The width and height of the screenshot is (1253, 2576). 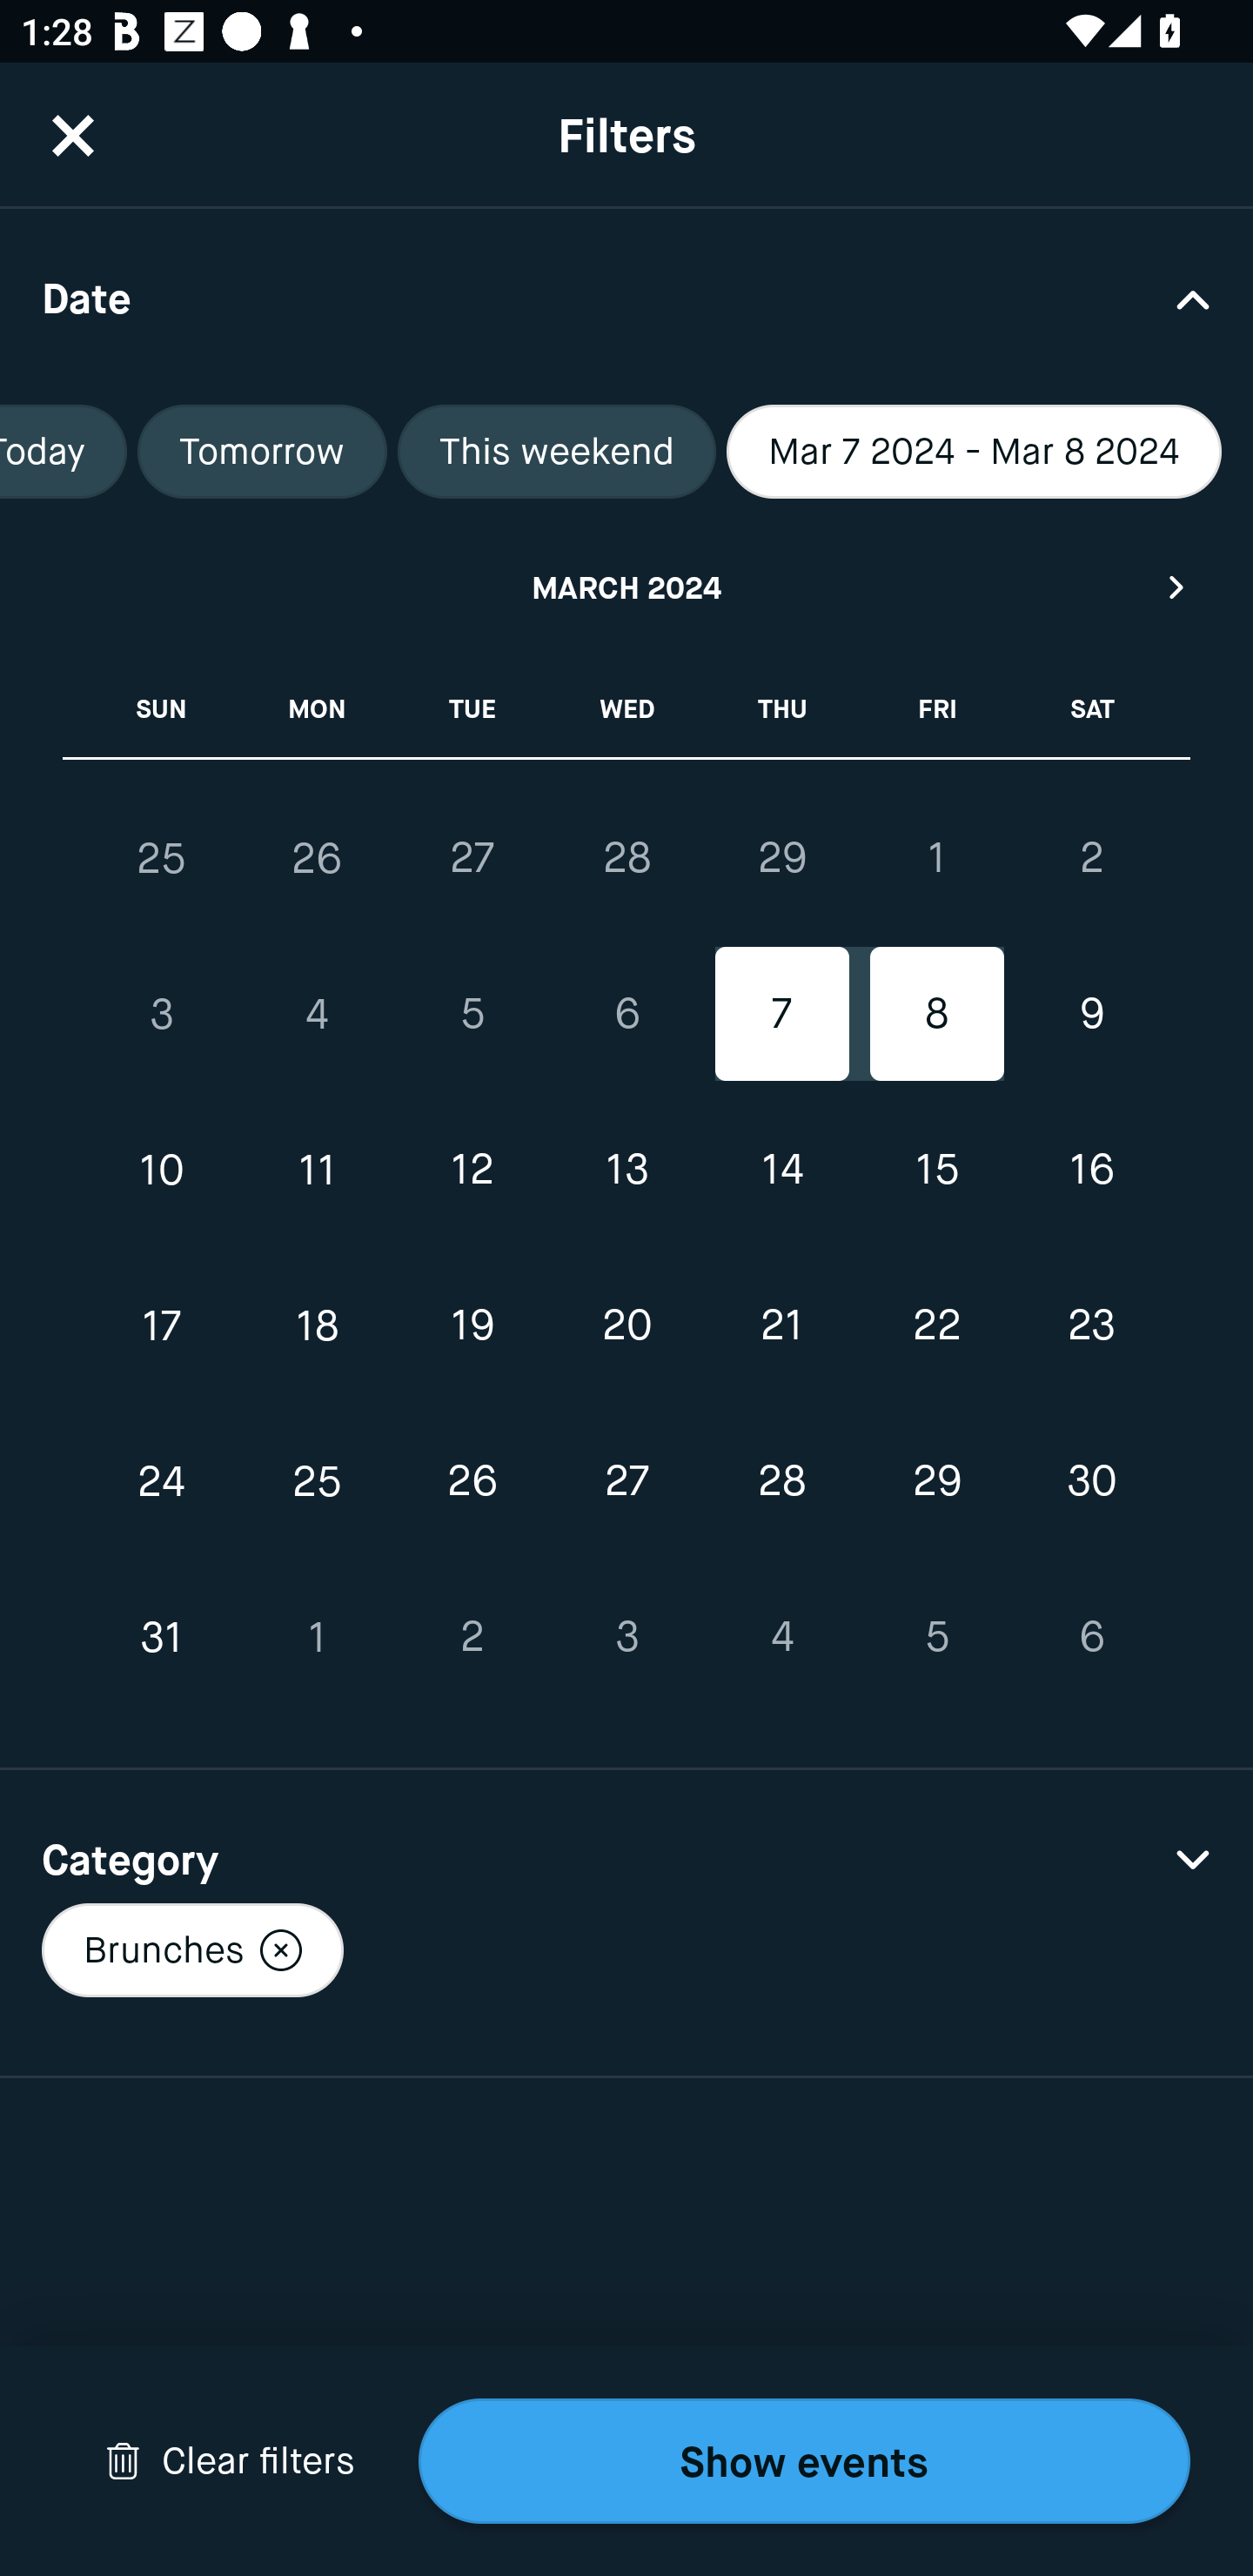 I want to click on 22, so click(x=936, y=1325).